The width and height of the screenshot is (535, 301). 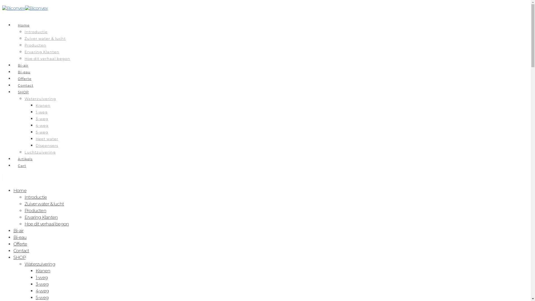 I want to click on 5-weg, so click(x=42, y=132).